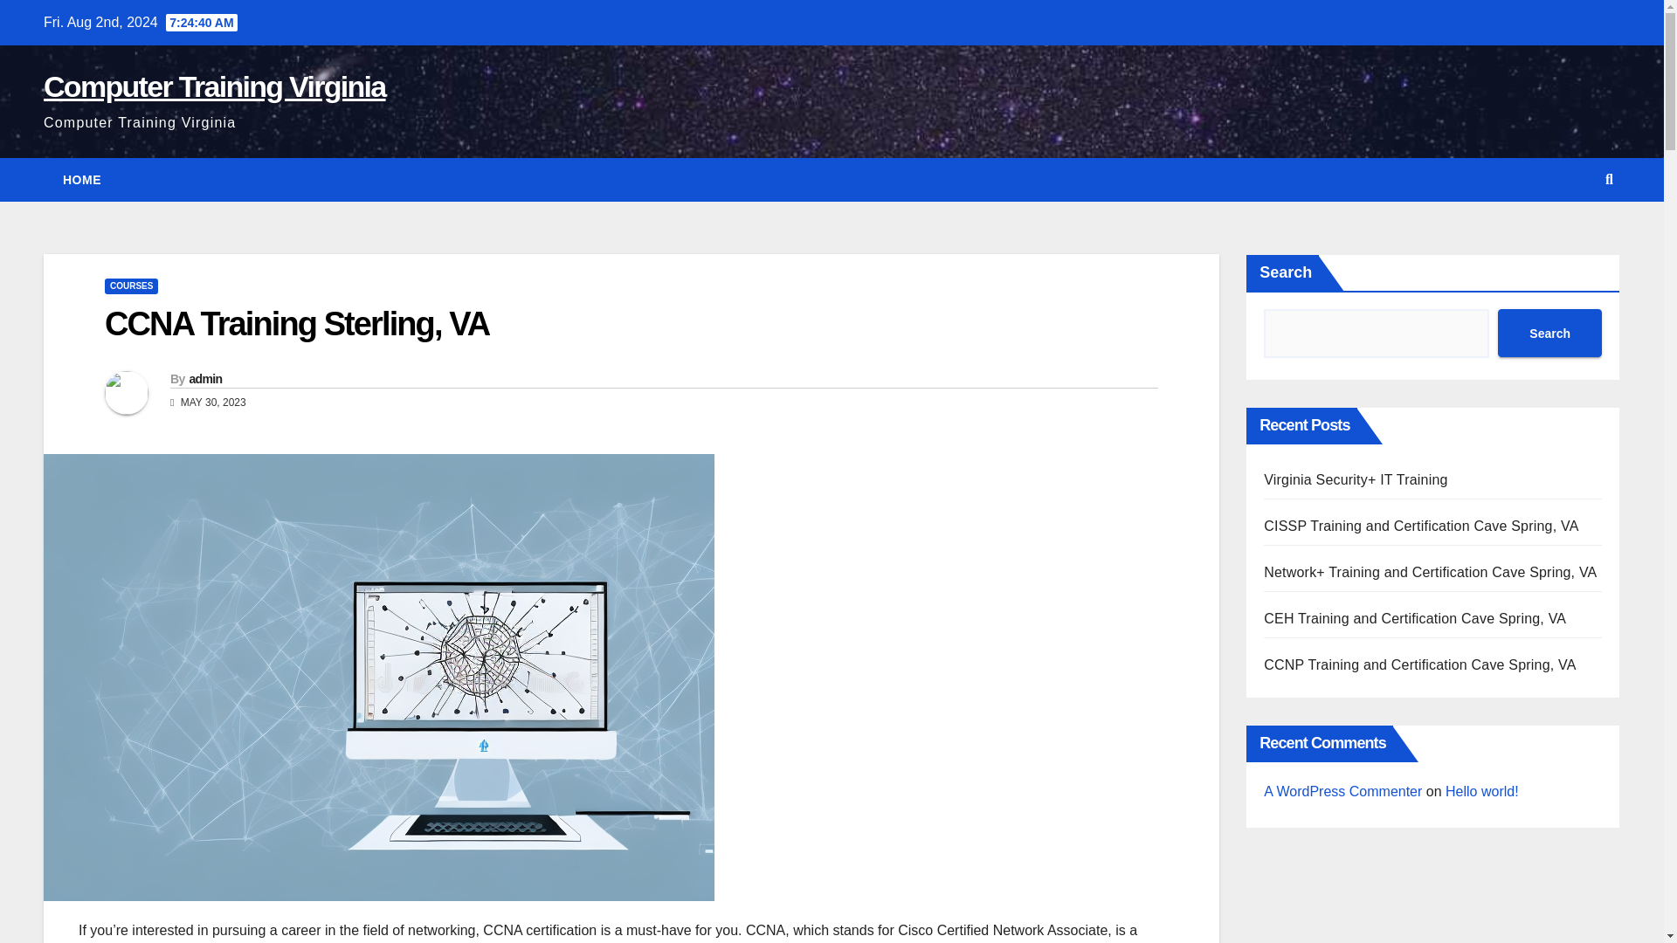 This screenshot has width=1677, height=943. What do you see at coordinates (82, 180) in the screenshot?
I see `Home` at bounding box center [82, 180].